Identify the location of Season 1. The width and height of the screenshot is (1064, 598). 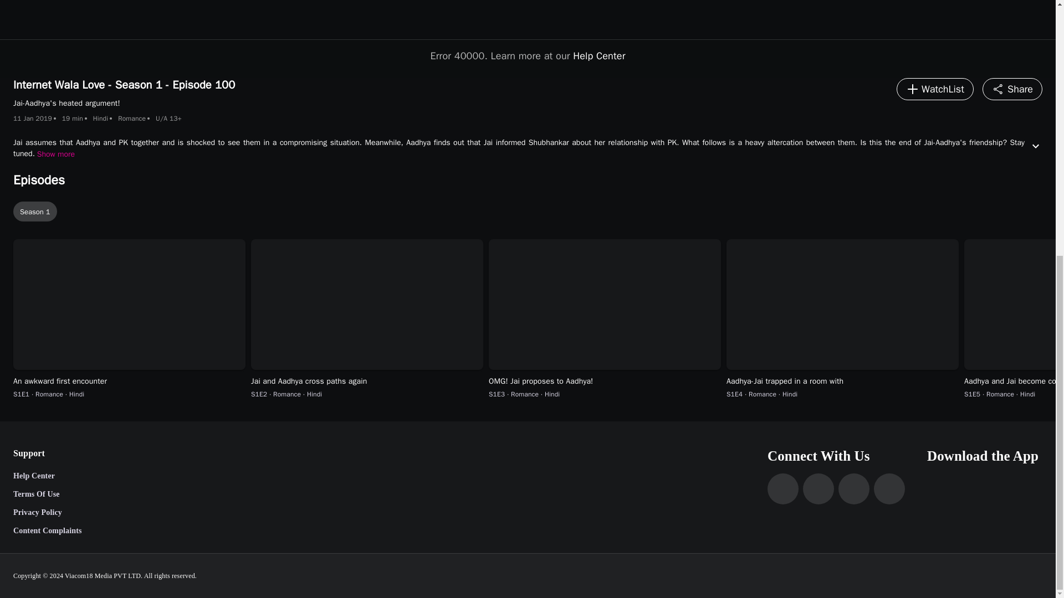
(35, 211).